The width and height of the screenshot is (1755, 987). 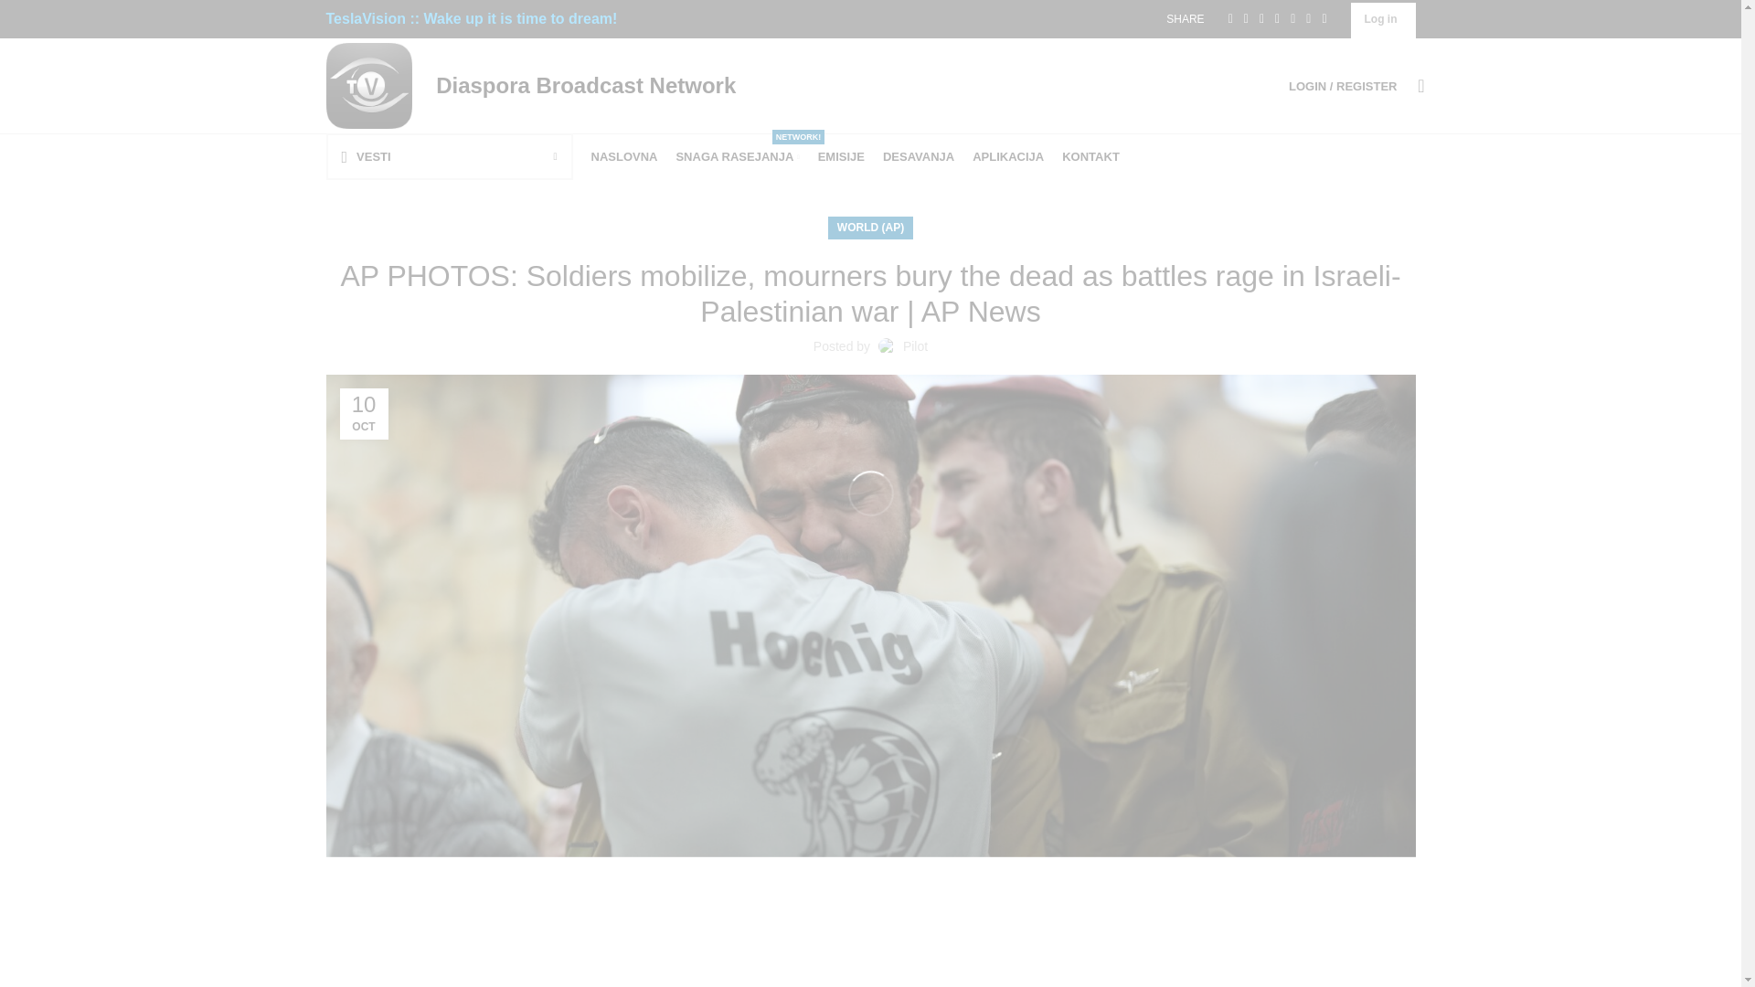 What do you see at coordinates (841, 157) in the screenshot?
I see `APLIKACIJA` at bounding box center [841, 157].